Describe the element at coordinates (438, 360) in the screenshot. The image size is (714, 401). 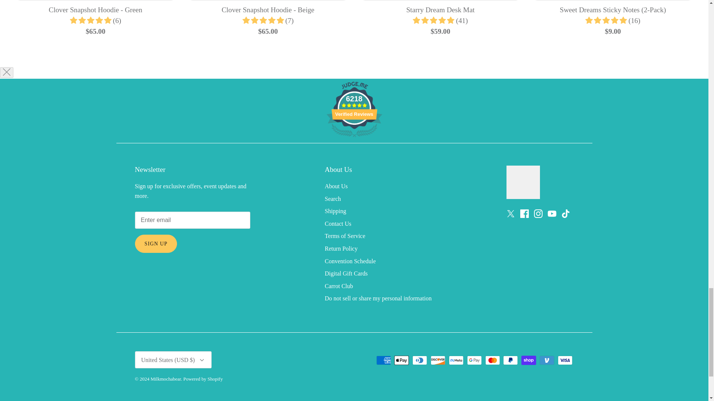
I see `Discover` at that location.